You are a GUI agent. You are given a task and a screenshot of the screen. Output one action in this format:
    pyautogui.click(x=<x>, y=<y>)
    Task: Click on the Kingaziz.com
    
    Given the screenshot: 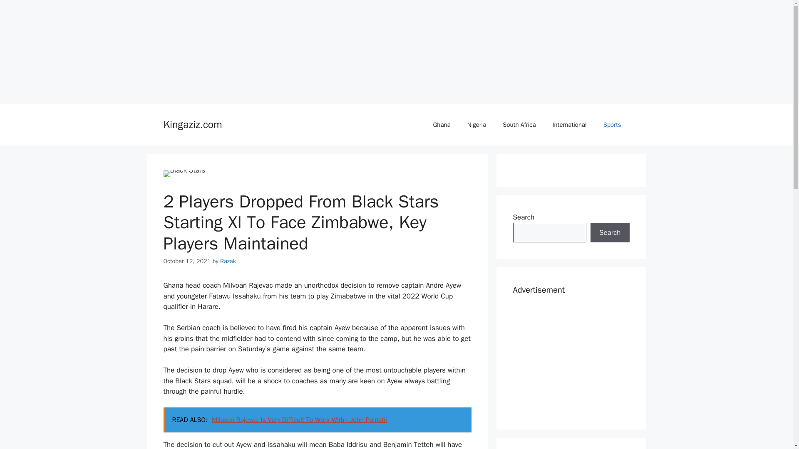 What is the action you would take?
    pyautogui.click(x=192, y=125)
    